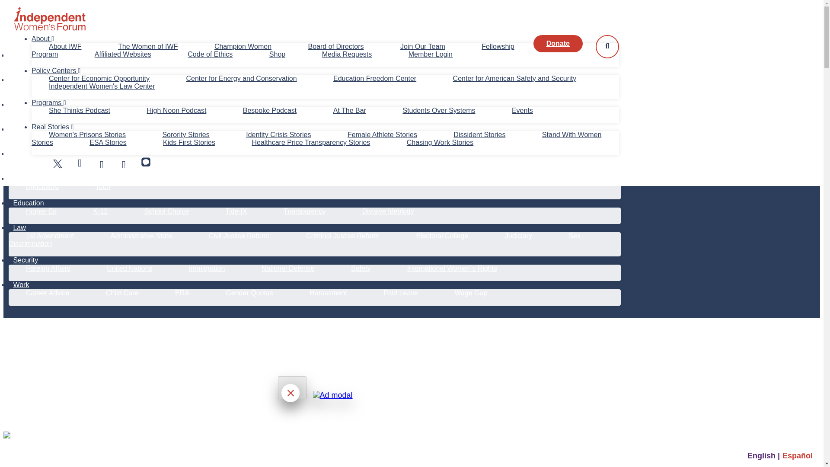 The width and height of the screenshot is (830, 467). What do you see at coordinates (99, 78) in the screenshot?
I see `Center for Economic Opportunity` at bounding box center [99, 78].